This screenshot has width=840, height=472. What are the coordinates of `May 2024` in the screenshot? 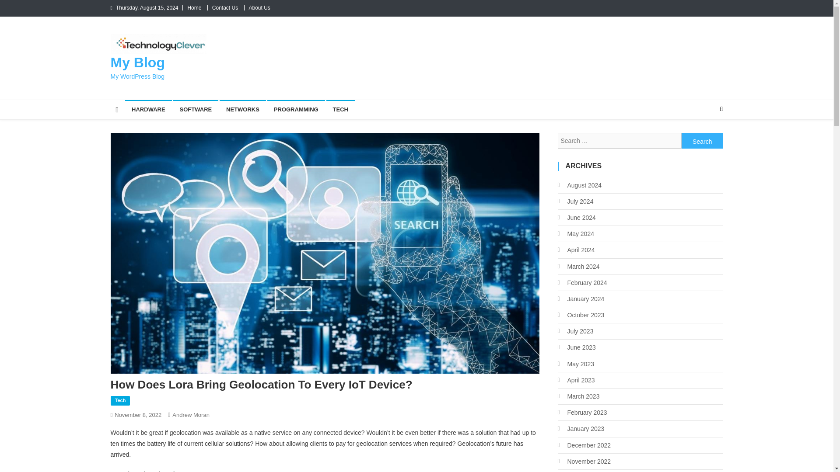 It's located at (576, 233).